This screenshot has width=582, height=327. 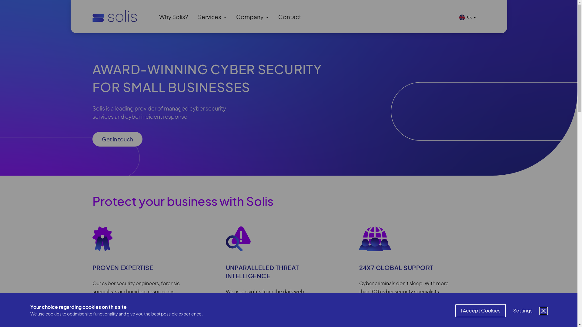 What do you see at coordinates (290, 17) in the screenshot?
I see `Contact` at bounding box center [290, 17].